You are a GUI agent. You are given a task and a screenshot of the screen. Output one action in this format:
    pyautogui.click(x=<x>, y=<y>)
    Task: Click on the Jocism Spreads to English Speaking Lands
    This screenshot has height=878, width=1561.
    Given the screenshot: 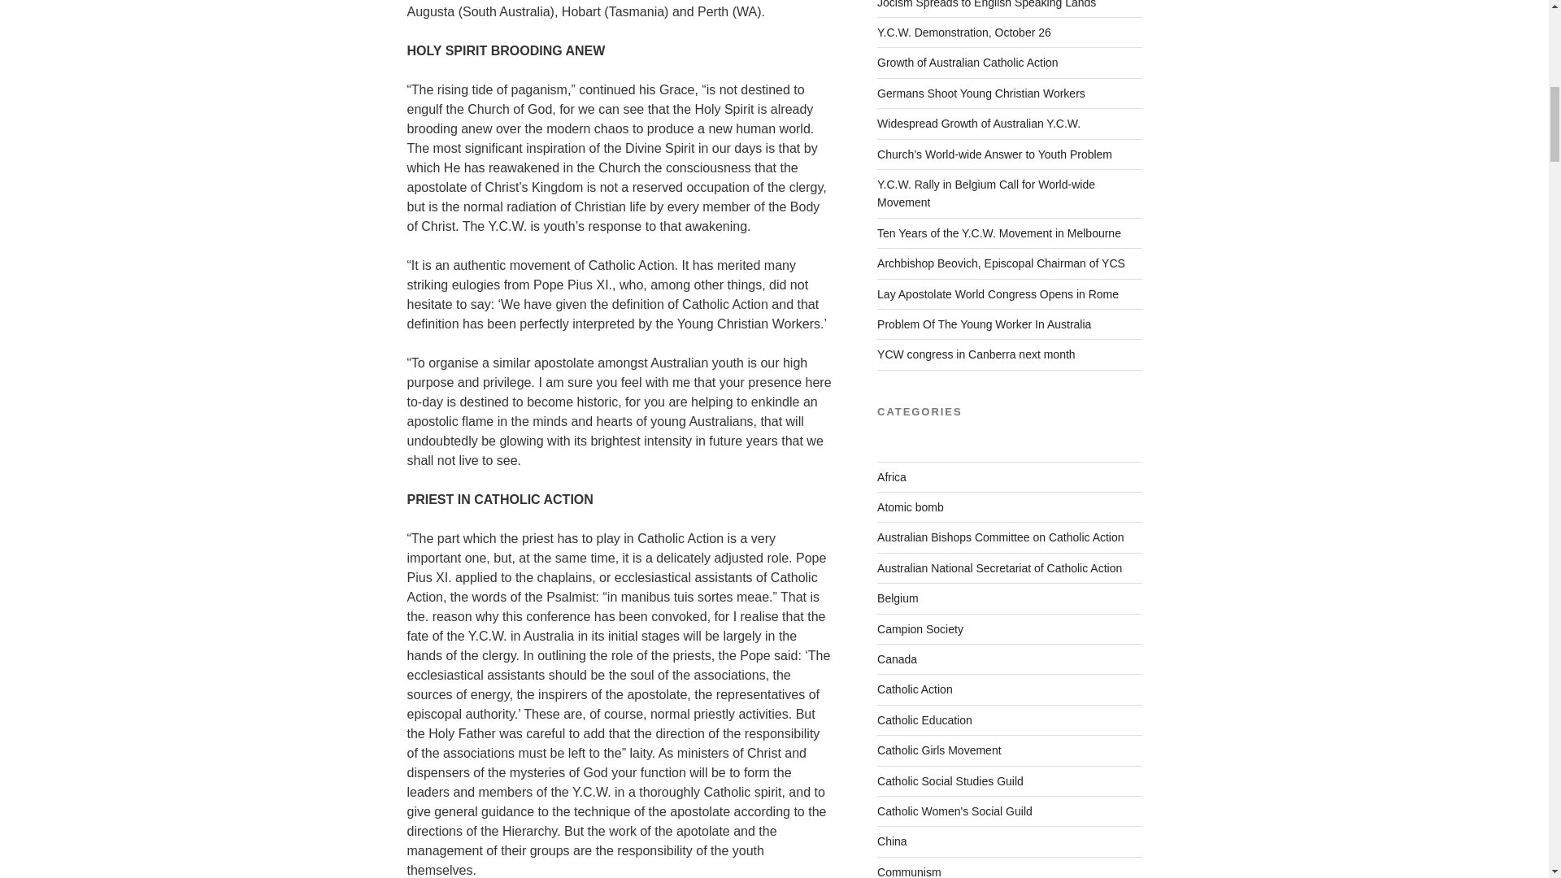 What is the action you would take?
    pyautogui.click(x=986, y=4)
    